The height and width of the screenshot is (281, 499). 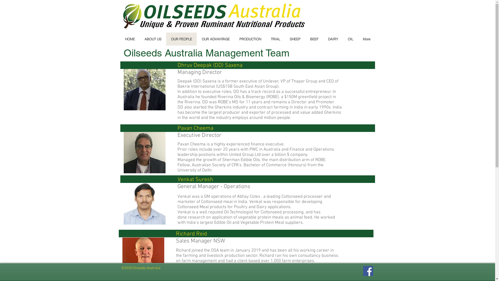 What do you see at coordinates (153, 39) in the screenshot?
I see `ABOUT US` at bounding box center [153, 39].